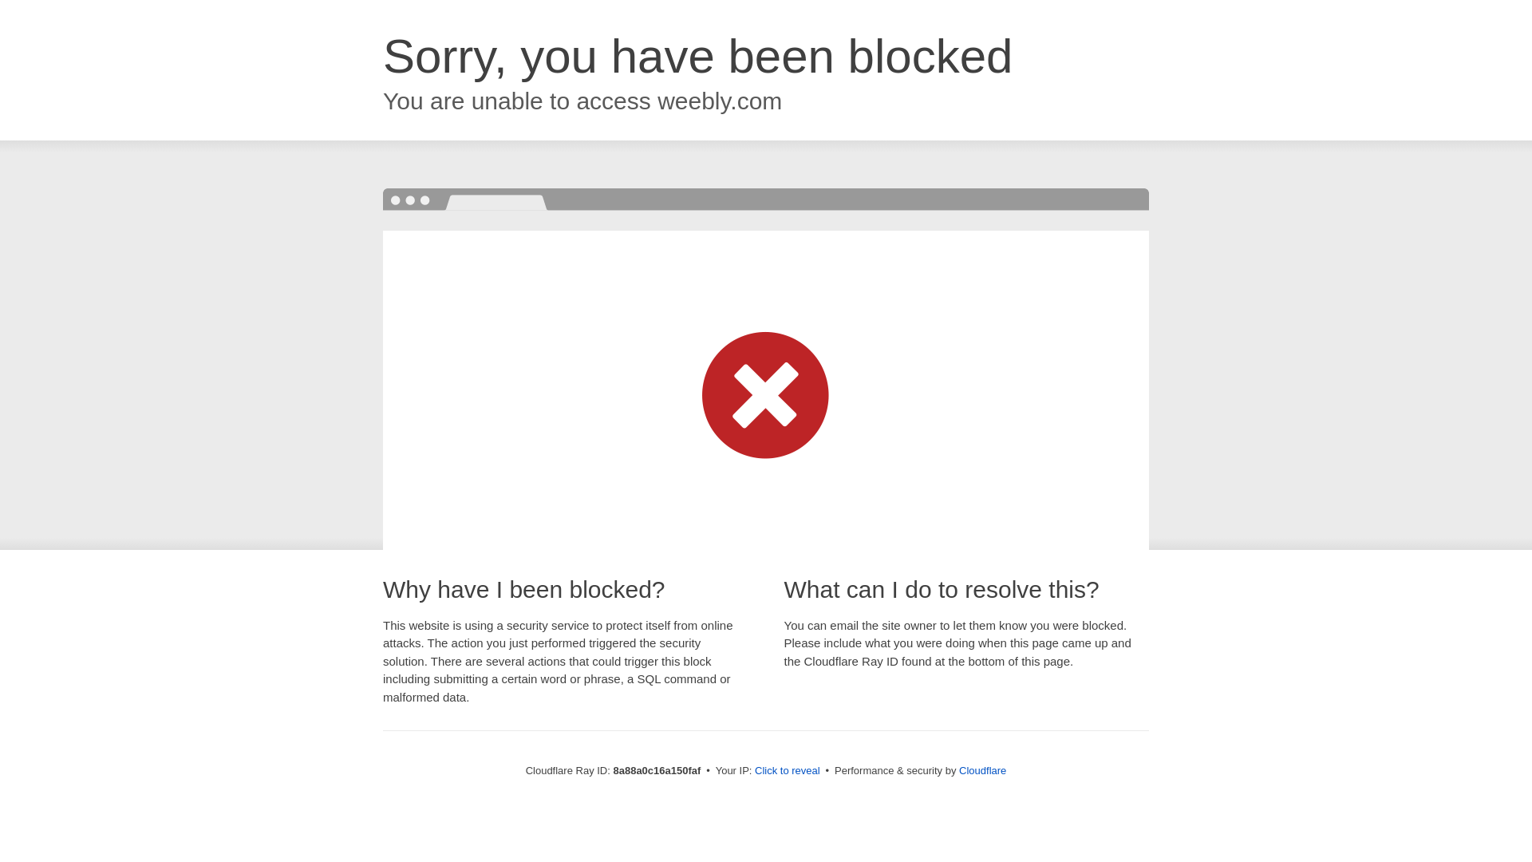  I want to click on Cloudflare, so click(982, 770).